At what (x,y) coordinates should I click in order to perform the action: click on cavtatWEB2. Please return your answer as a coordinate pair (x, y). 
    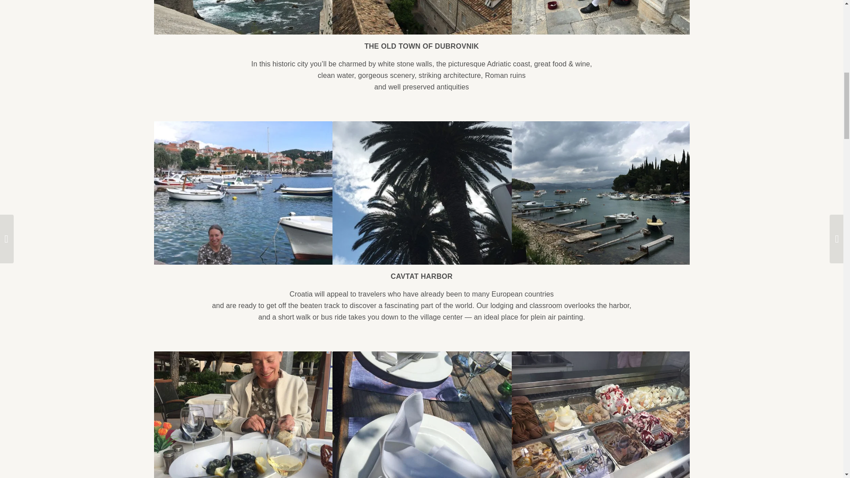
    Looking at the image, I should click on (602, 193).